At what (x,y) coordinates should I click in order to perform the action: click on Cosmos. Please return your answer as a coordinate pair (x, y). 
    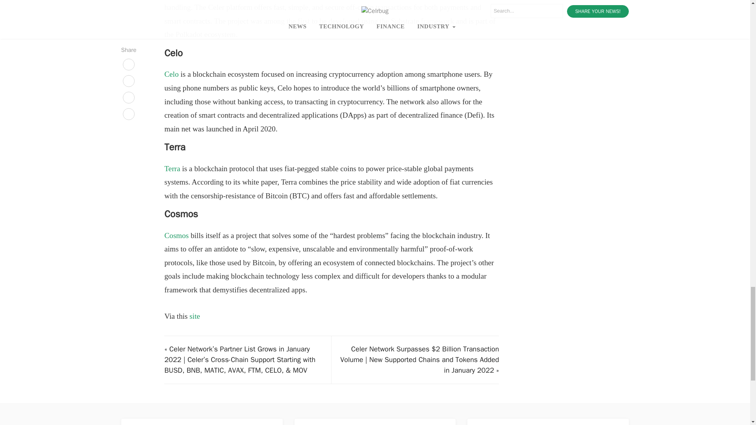
    Looking at the image, I should click on (176, 235).